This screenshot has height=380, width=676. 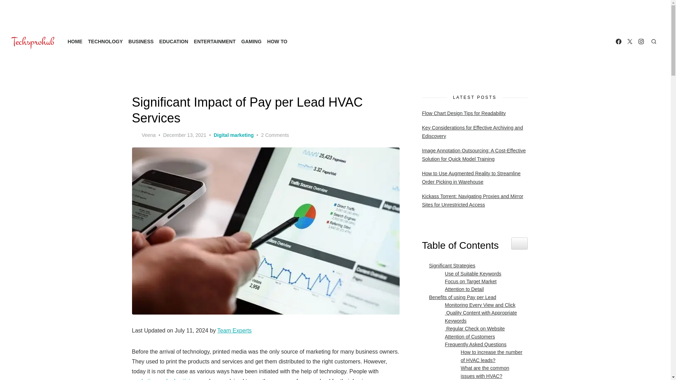 What do you see at coordinates (75, 41) in the screenshot?
I see `HOME` at bounding box center [75, 41].